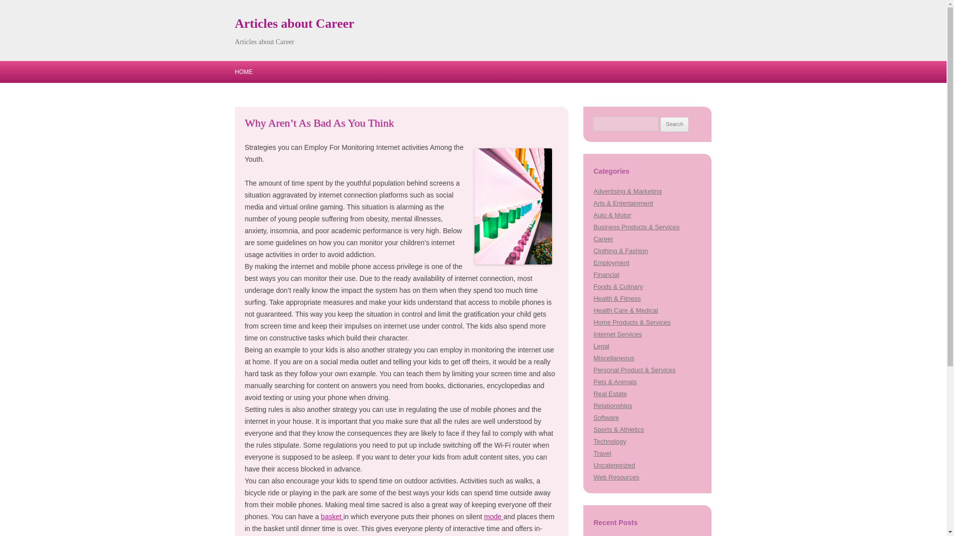  Describe the element at coordinates (601, 346) in the screenshot. I see `Legal` at that location.